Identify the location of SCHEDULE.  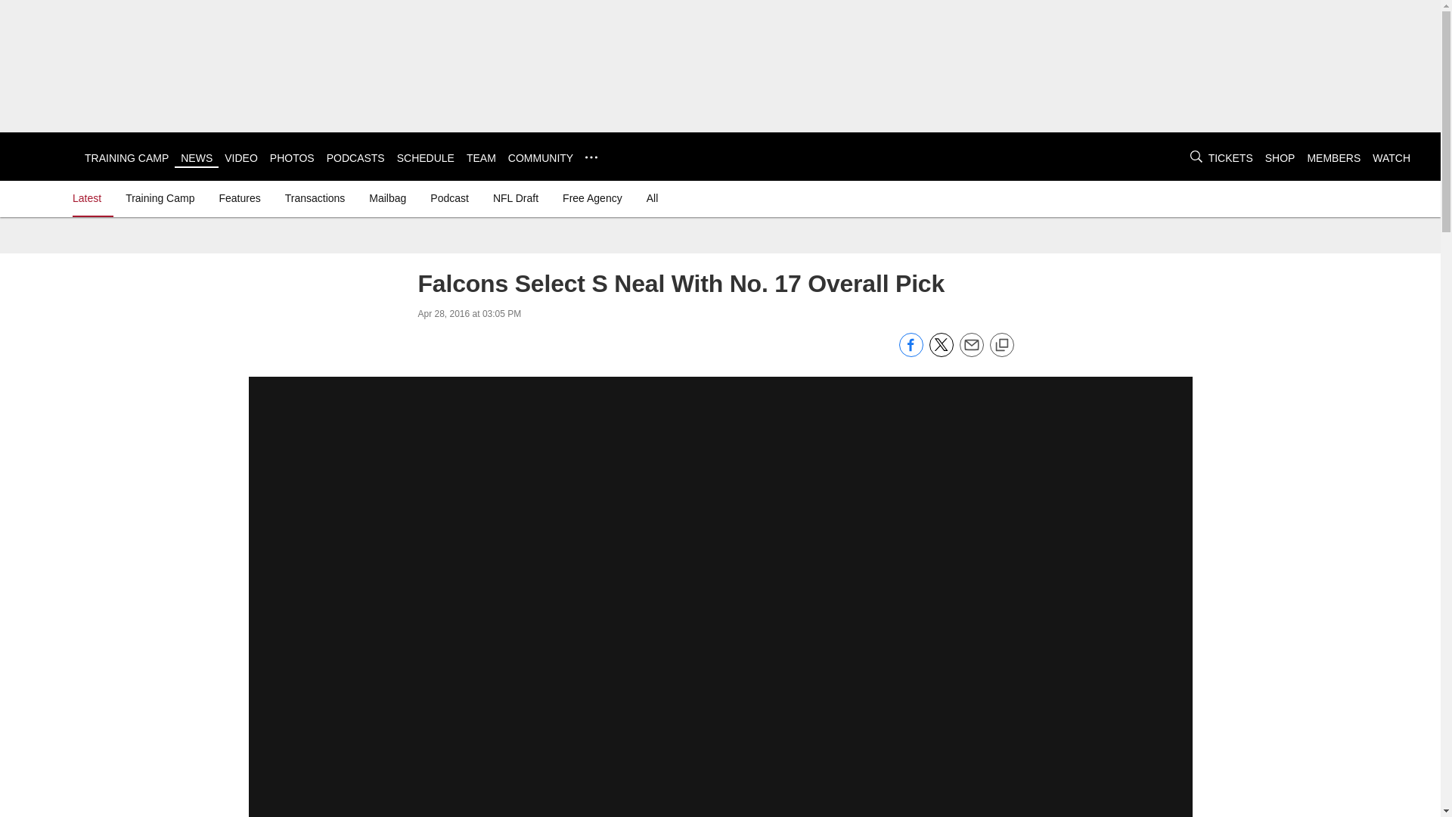
(425, 157).